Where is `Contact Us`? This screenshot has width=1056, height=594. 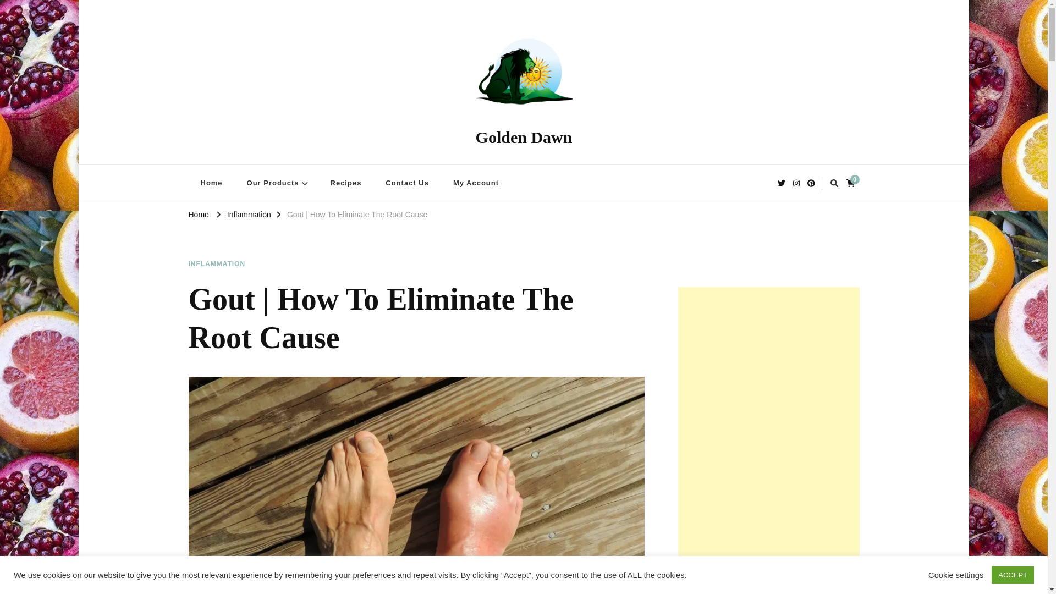 Contact Us is located at coordinates (407, 184).